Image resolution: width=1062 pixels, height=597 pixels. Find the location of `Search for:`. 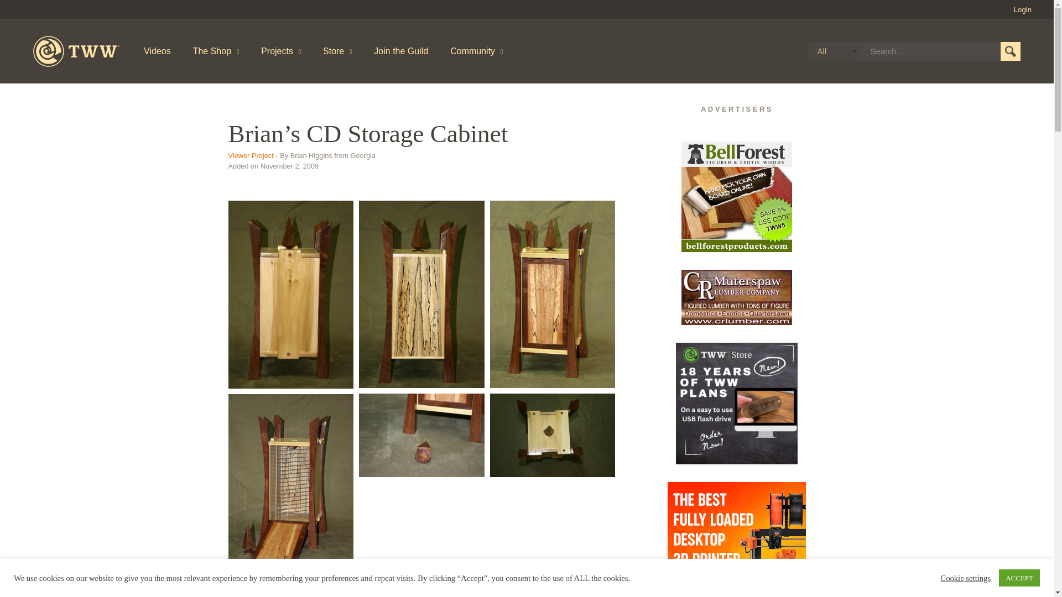

Search for: is located at coordinates (930, 51).